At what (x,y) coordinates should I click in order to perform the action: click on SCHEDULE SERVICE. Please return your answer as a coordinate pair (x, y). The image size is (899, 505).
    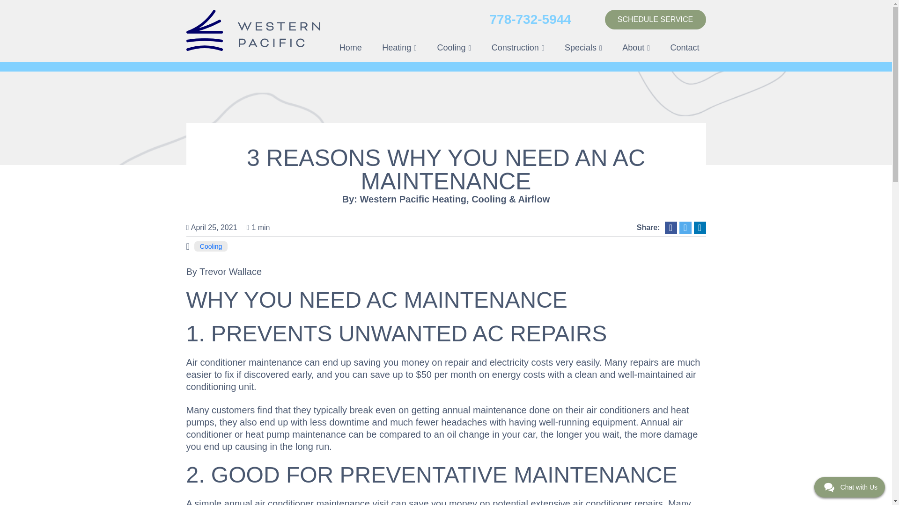
    Looking at the image, I should click on (656, 19).